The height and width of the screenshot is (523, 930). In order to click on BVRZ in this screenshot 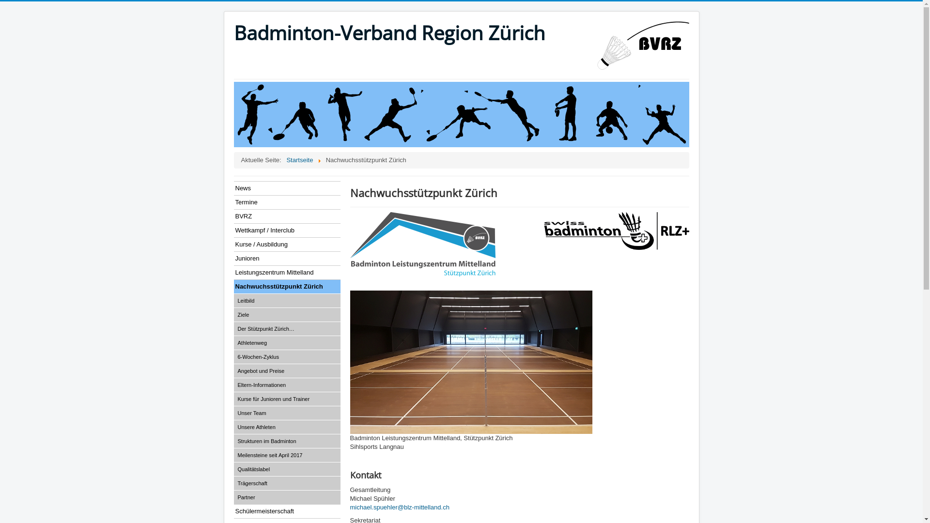, I will do `click(287, 216)`.